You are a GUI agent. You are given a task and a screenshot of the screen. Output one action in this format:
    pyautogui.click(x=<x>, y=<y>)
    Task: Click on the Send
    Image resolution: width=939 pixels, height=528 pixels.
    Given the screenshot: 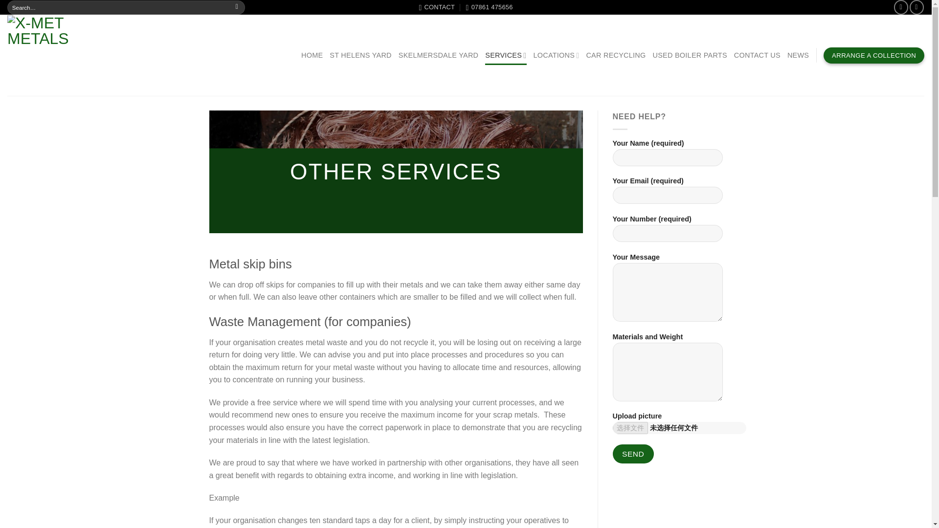 What is the action you would take?
    pyautogui.click(x=633, y=454)
    